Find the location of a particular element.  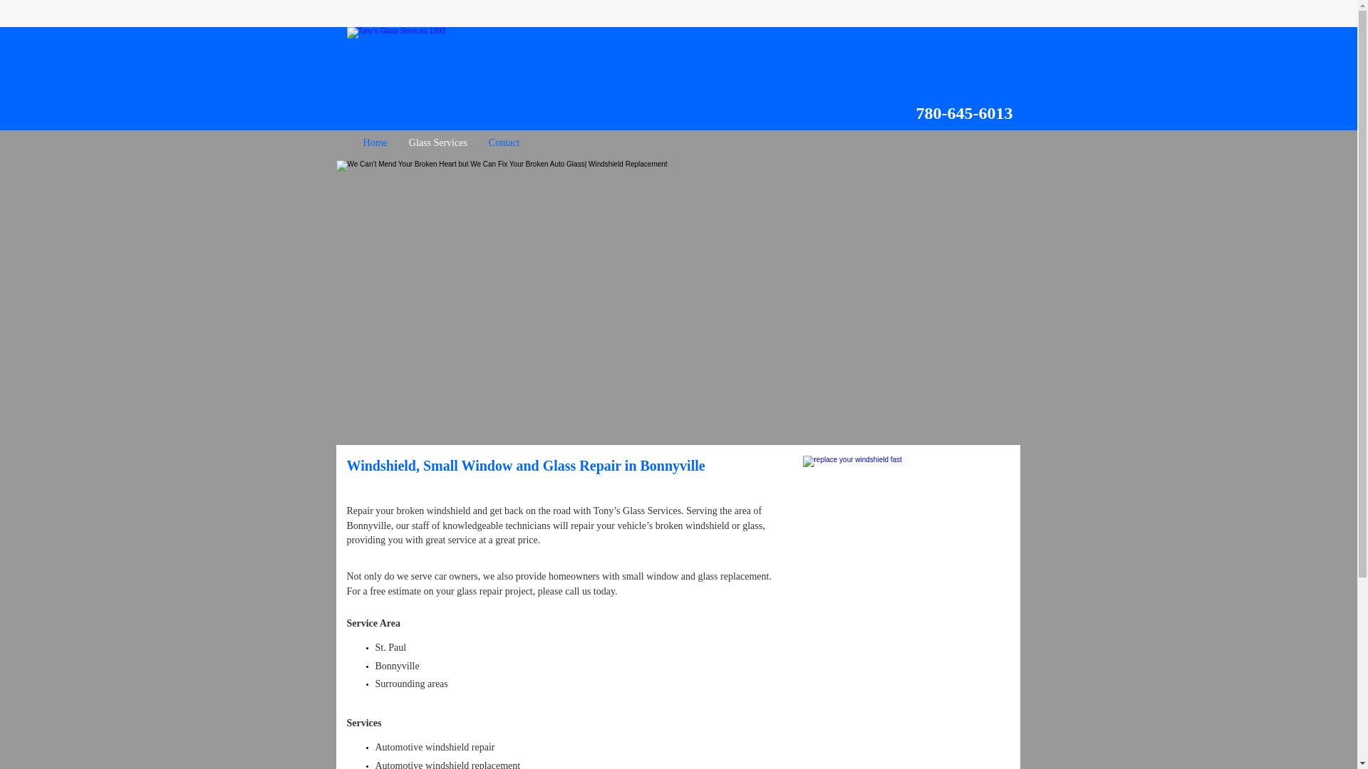

Glass Services is located at coordinates (442, 142).